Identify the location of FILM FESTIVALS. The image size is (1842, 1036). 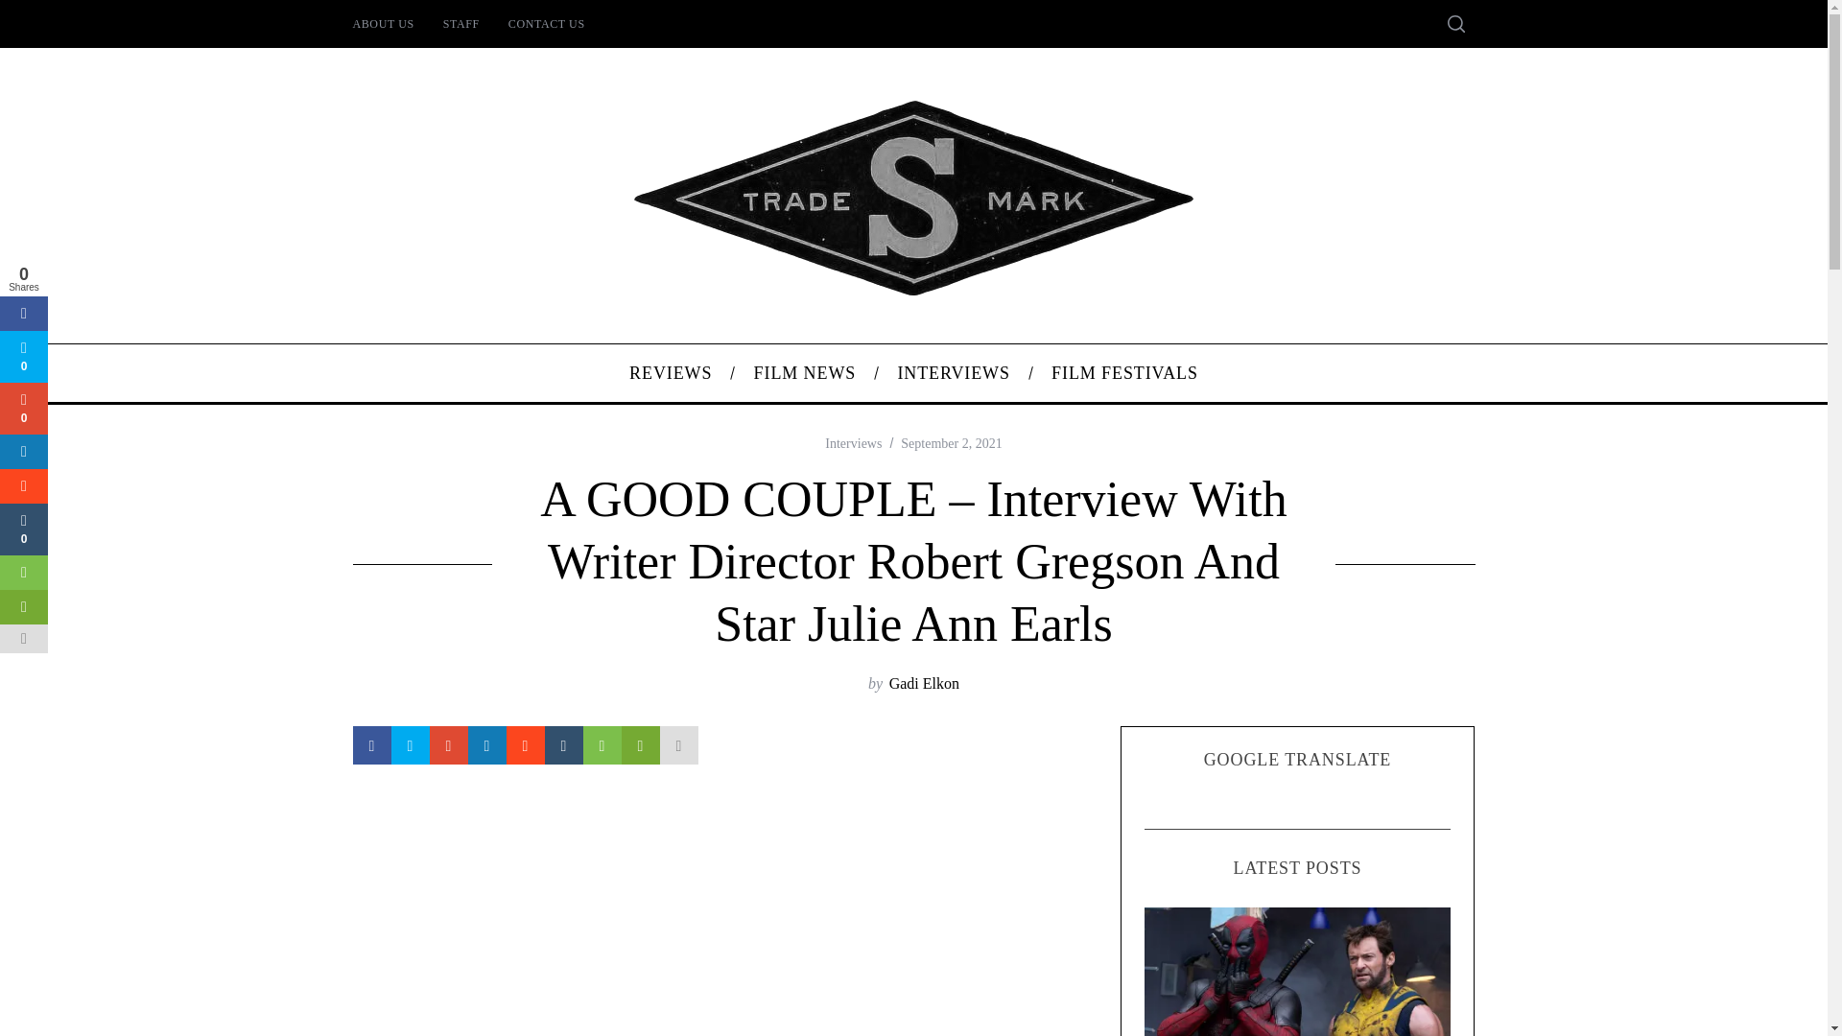
(1125, 372).